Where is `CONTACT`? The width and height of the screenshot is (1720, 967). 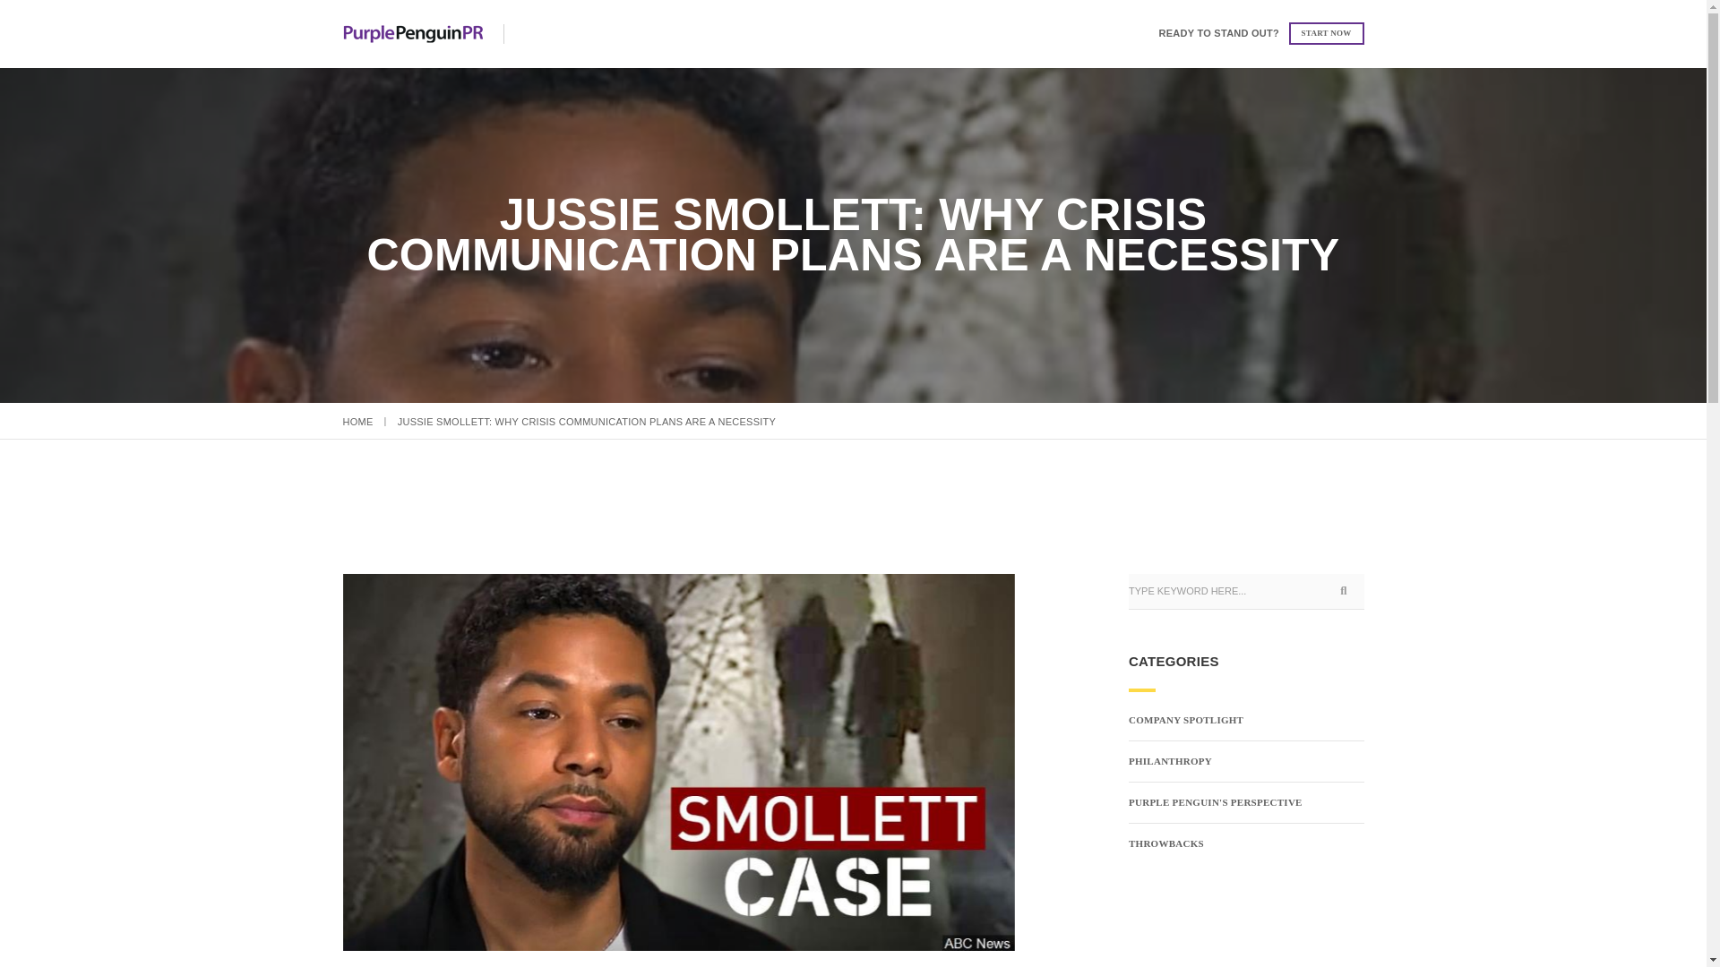 CONTACT is located at coordinates (931, 34).